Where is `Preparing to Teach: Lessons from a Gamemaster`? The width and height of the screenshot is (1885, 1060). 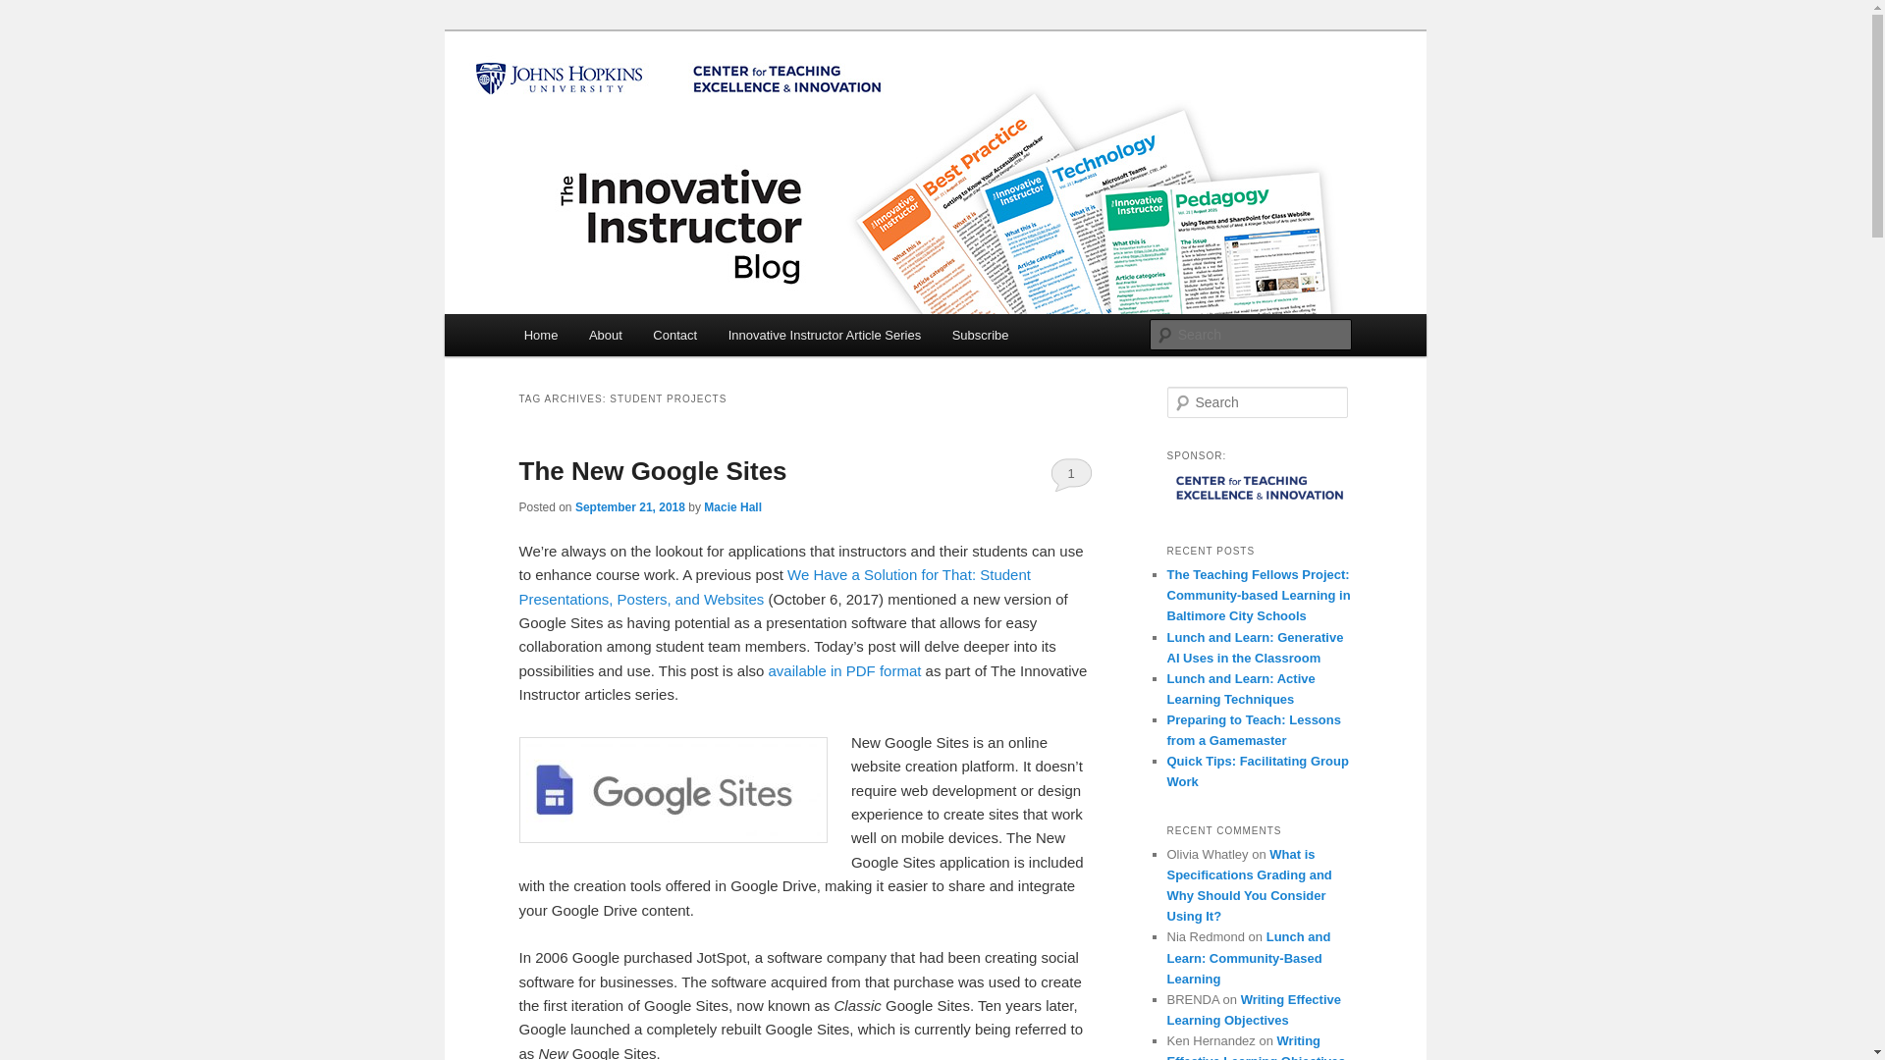
Preparing to Teach: Lessons from a Gamemaster is located at coordinates (1253, 730).